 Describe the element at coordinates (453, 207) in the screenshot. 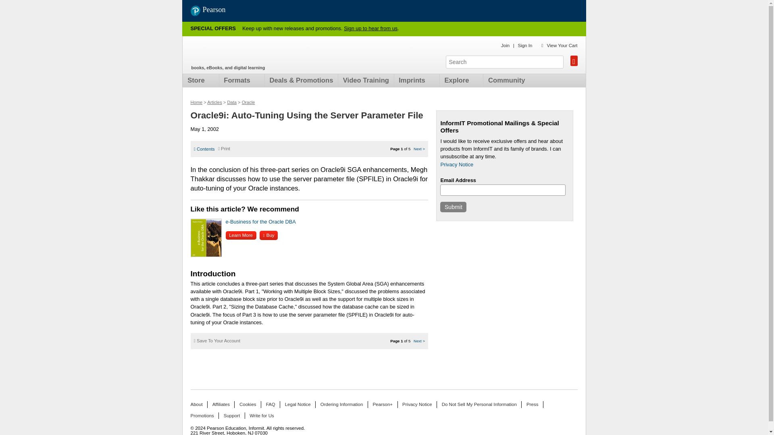

I see `Submit` at that location.